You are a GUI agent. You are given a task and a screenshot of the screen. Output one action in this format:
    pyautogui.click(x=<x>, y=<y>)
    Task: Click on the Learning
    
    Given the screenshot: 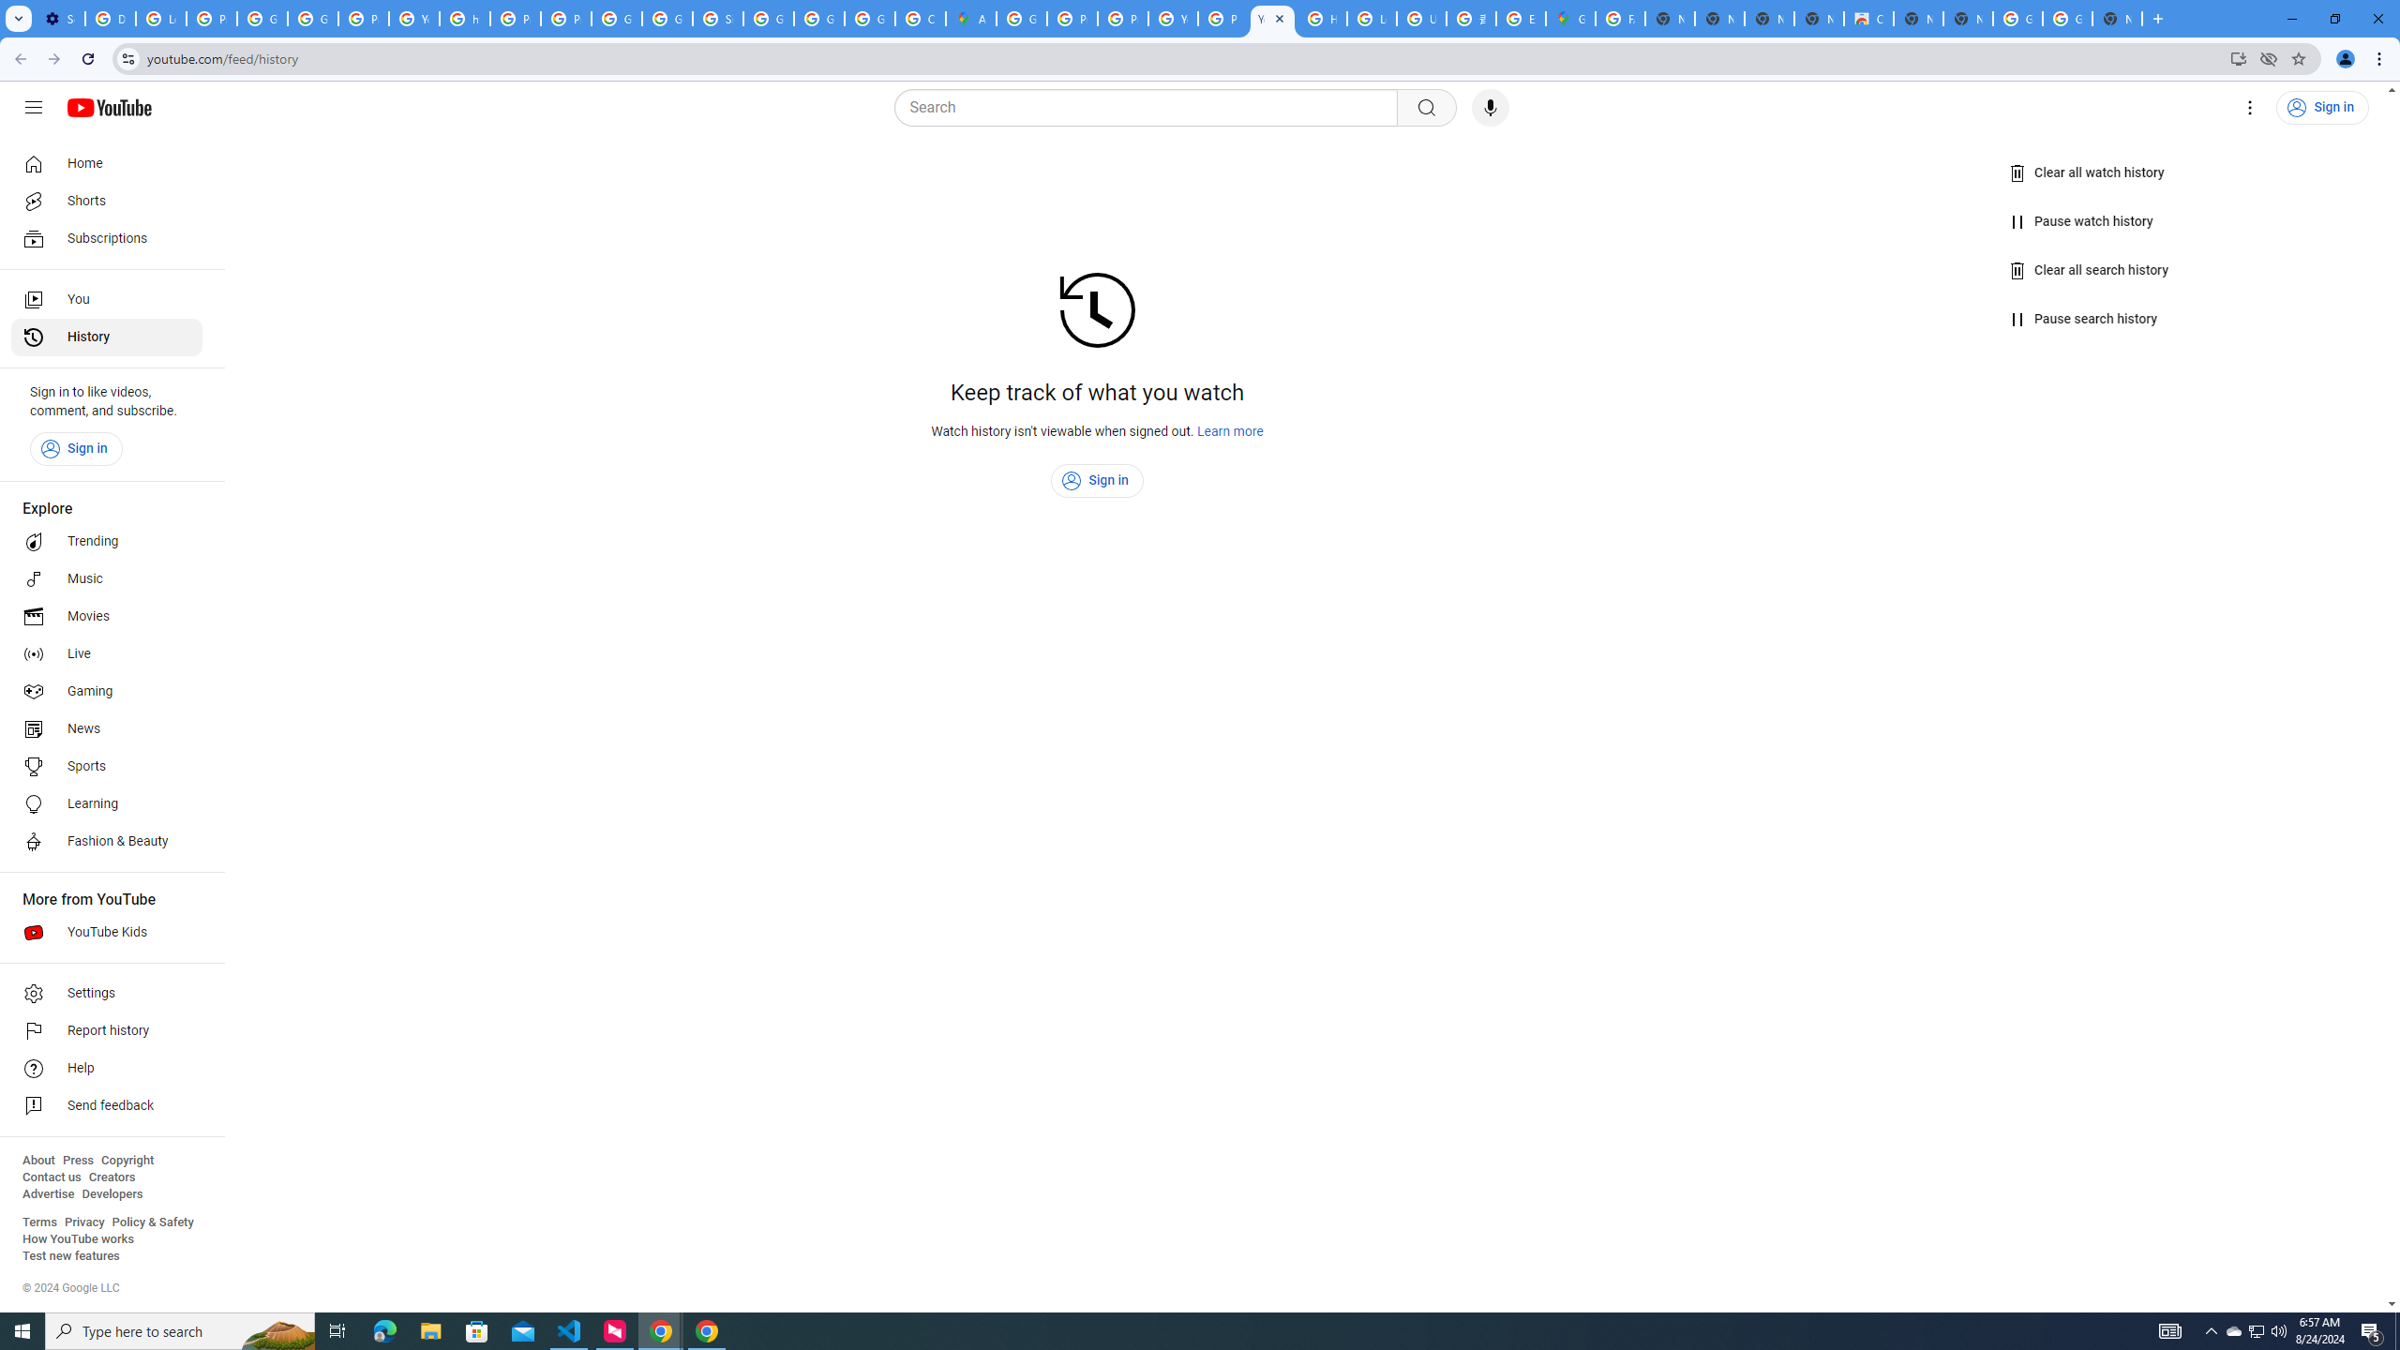 What is the action you would take?
    pyautogui.click(x=107, y=804)
    